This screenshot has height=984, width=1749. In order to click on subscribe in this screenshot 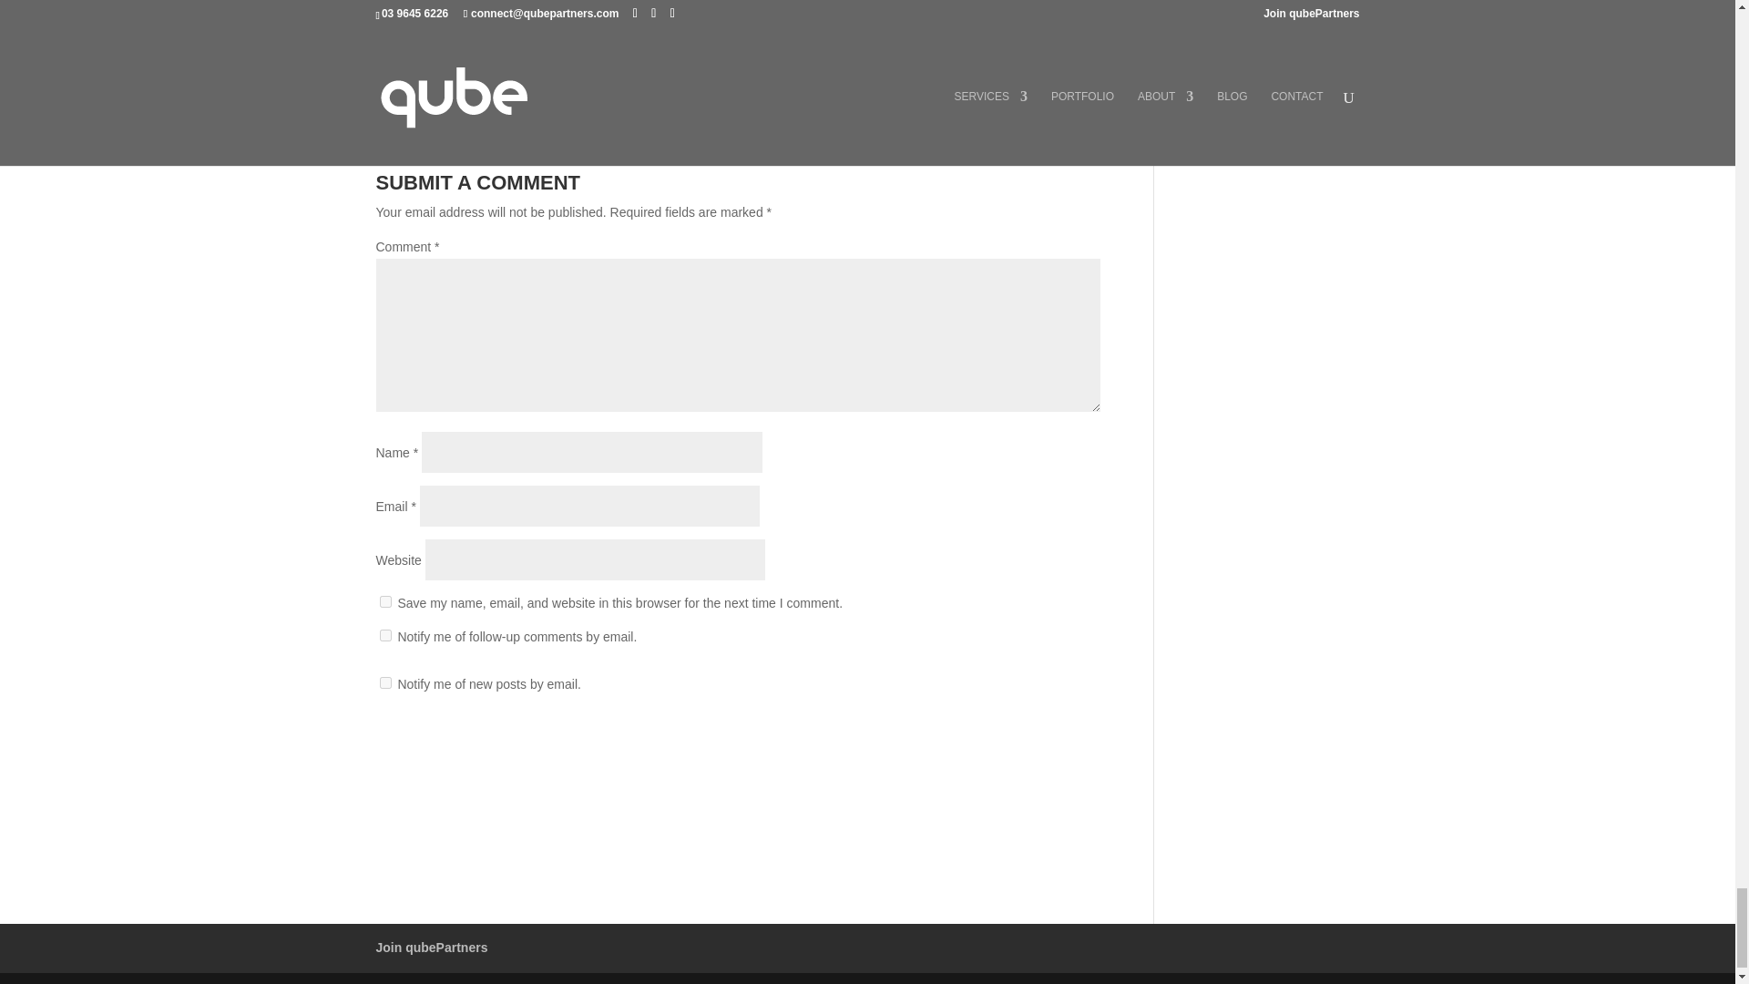, I will do `click(384, 636)`.